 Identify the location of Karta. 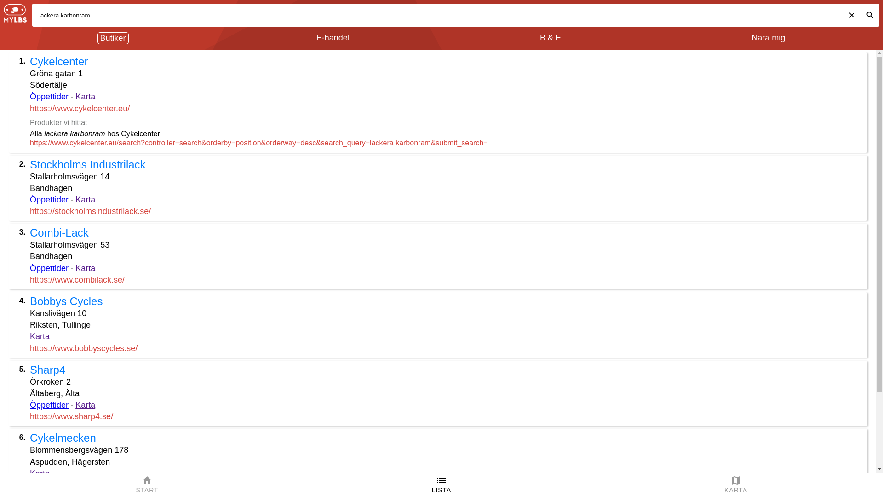
(86, 200).